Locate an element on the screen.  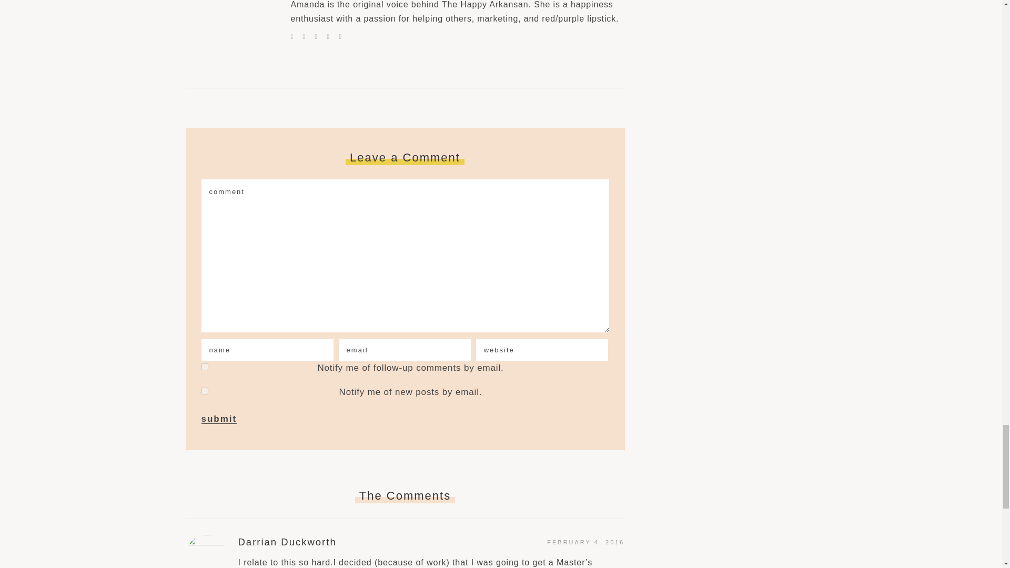
subscribe is located at coordinates (204, 367).